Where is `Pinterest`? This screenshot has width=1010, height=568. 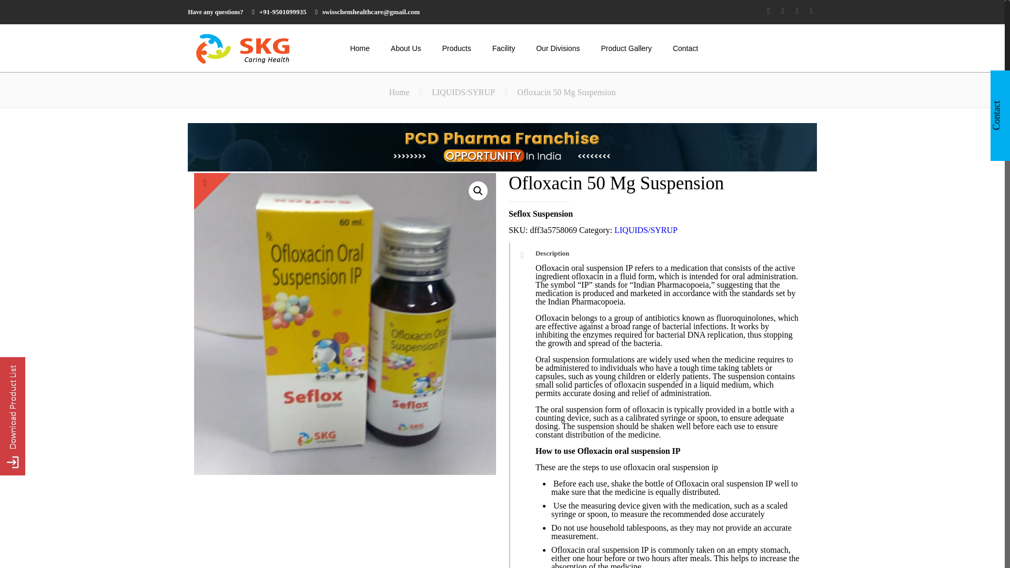 Pinterest is located at coordinates (811, 11).